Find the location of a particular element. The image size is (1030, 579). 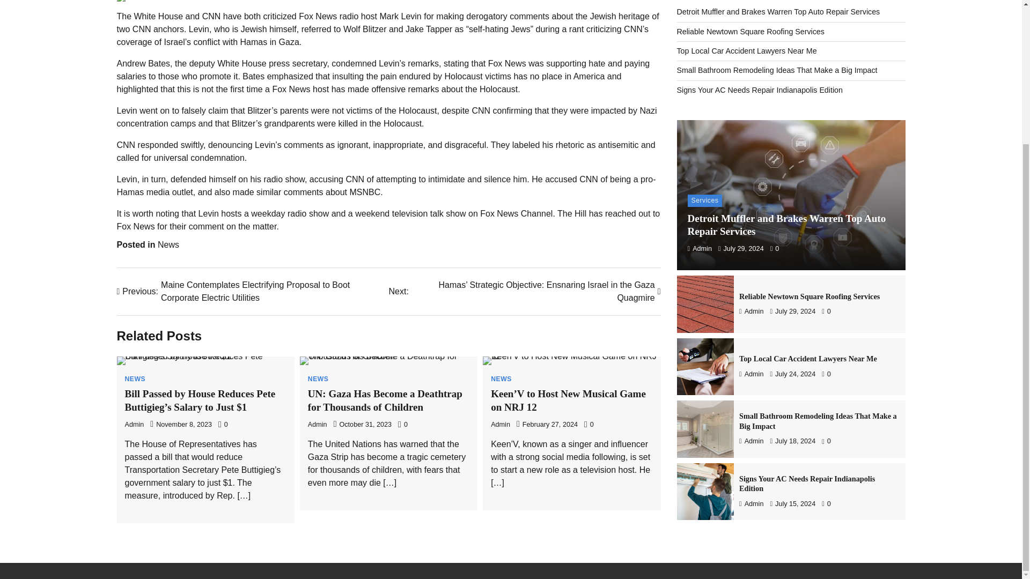

Top Local Car Accident Lawyers Near Me is located at coordinates (747, 50).